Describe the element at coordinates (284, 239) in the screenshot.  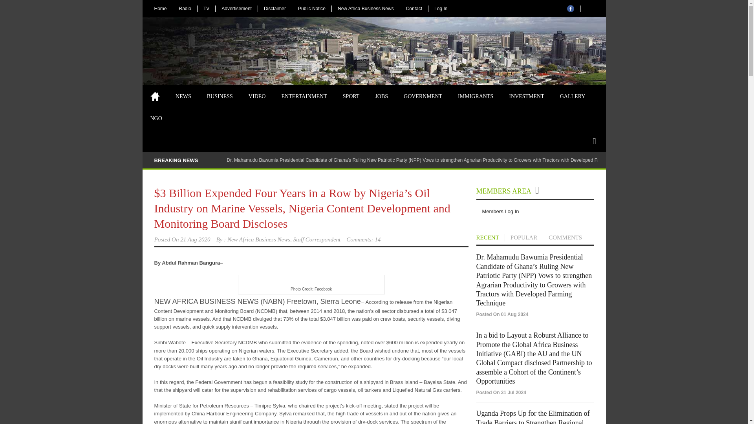
I see `Posts by New Africa Business News, Staff Correspondent` at that location.